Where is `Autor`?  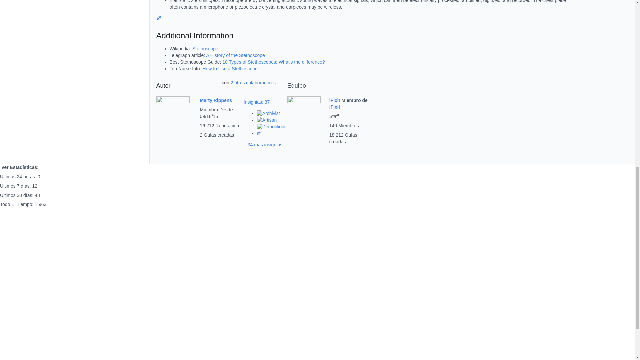 Autor is located at coordinates (163, 85).